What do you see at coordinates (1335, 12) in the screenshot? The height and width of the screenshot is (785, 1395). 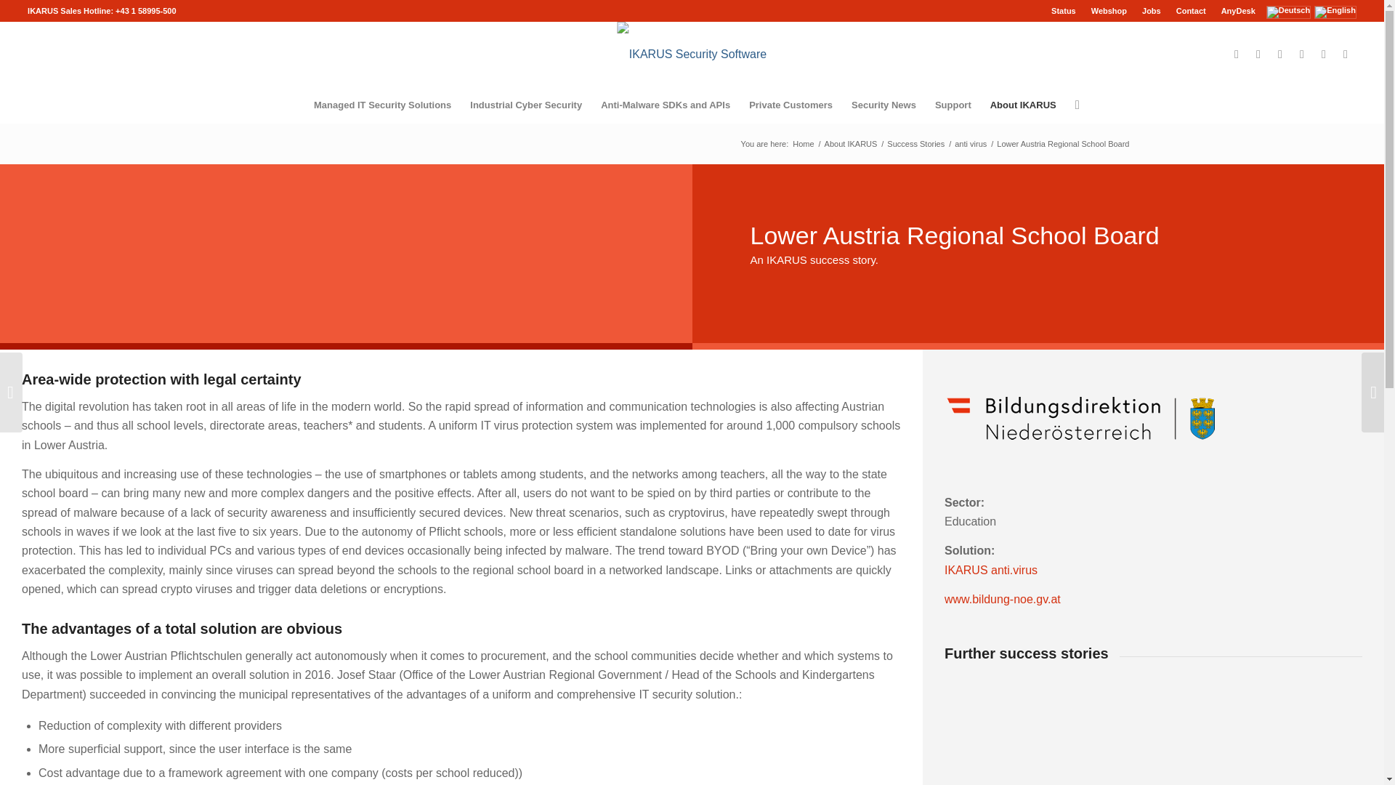 I see `English` at bounding box center [1335, 12].